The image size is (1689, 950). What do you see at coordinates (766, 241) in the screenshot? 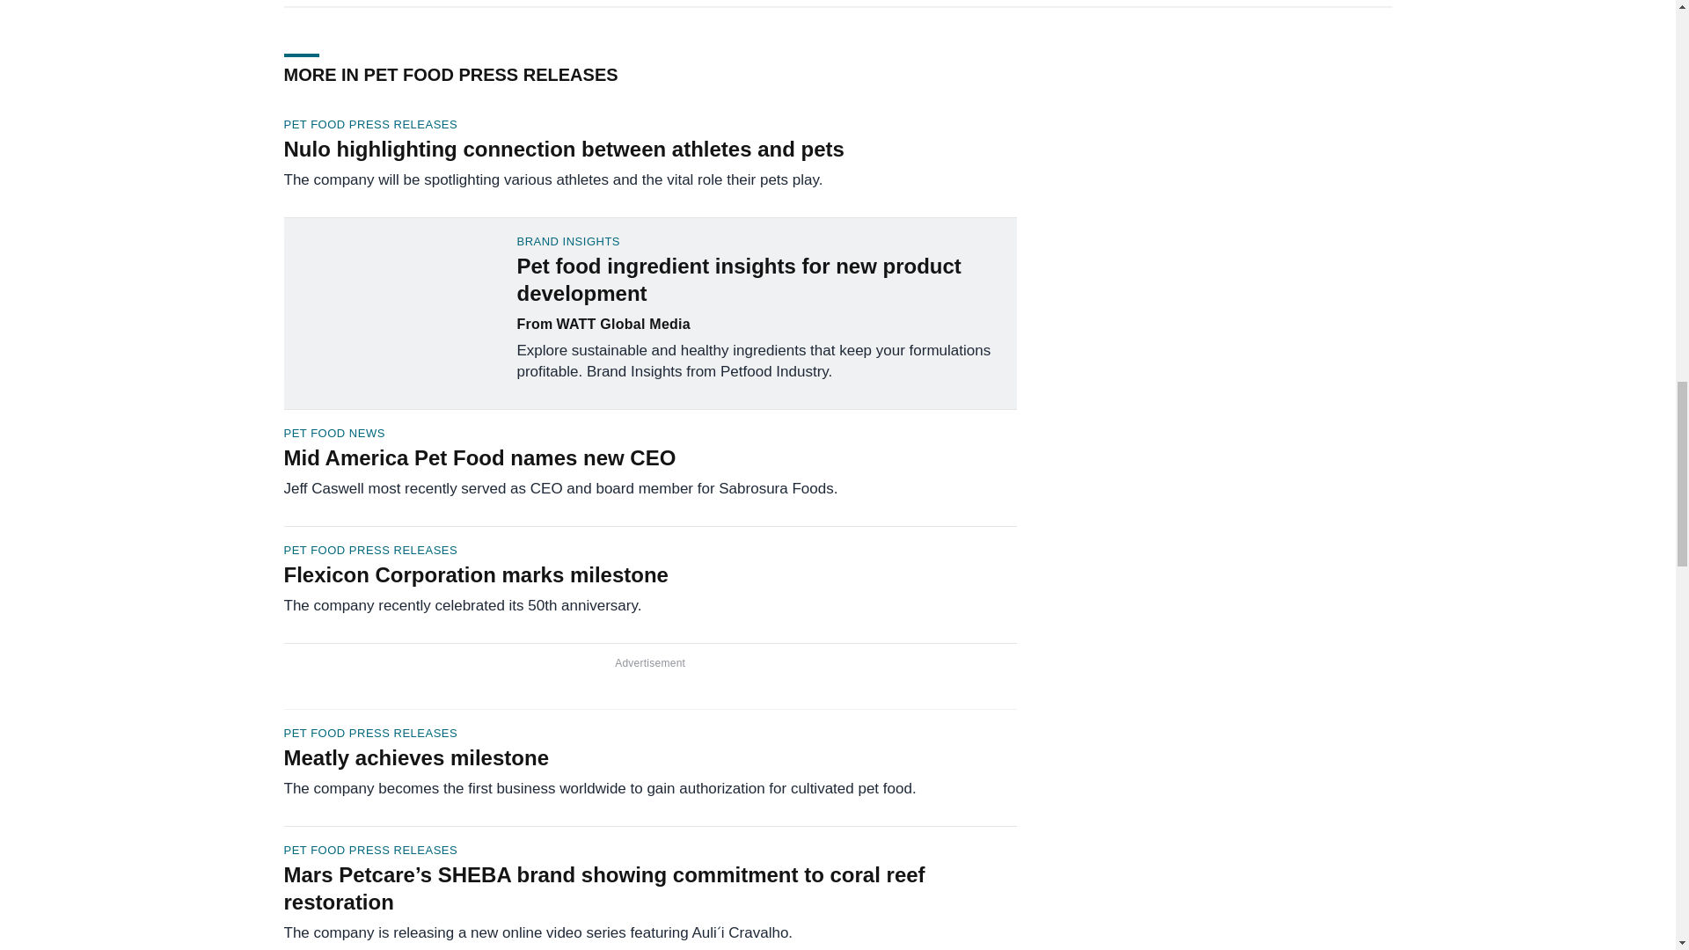
I see `Brand Insights` at bounding box center [766, 241].